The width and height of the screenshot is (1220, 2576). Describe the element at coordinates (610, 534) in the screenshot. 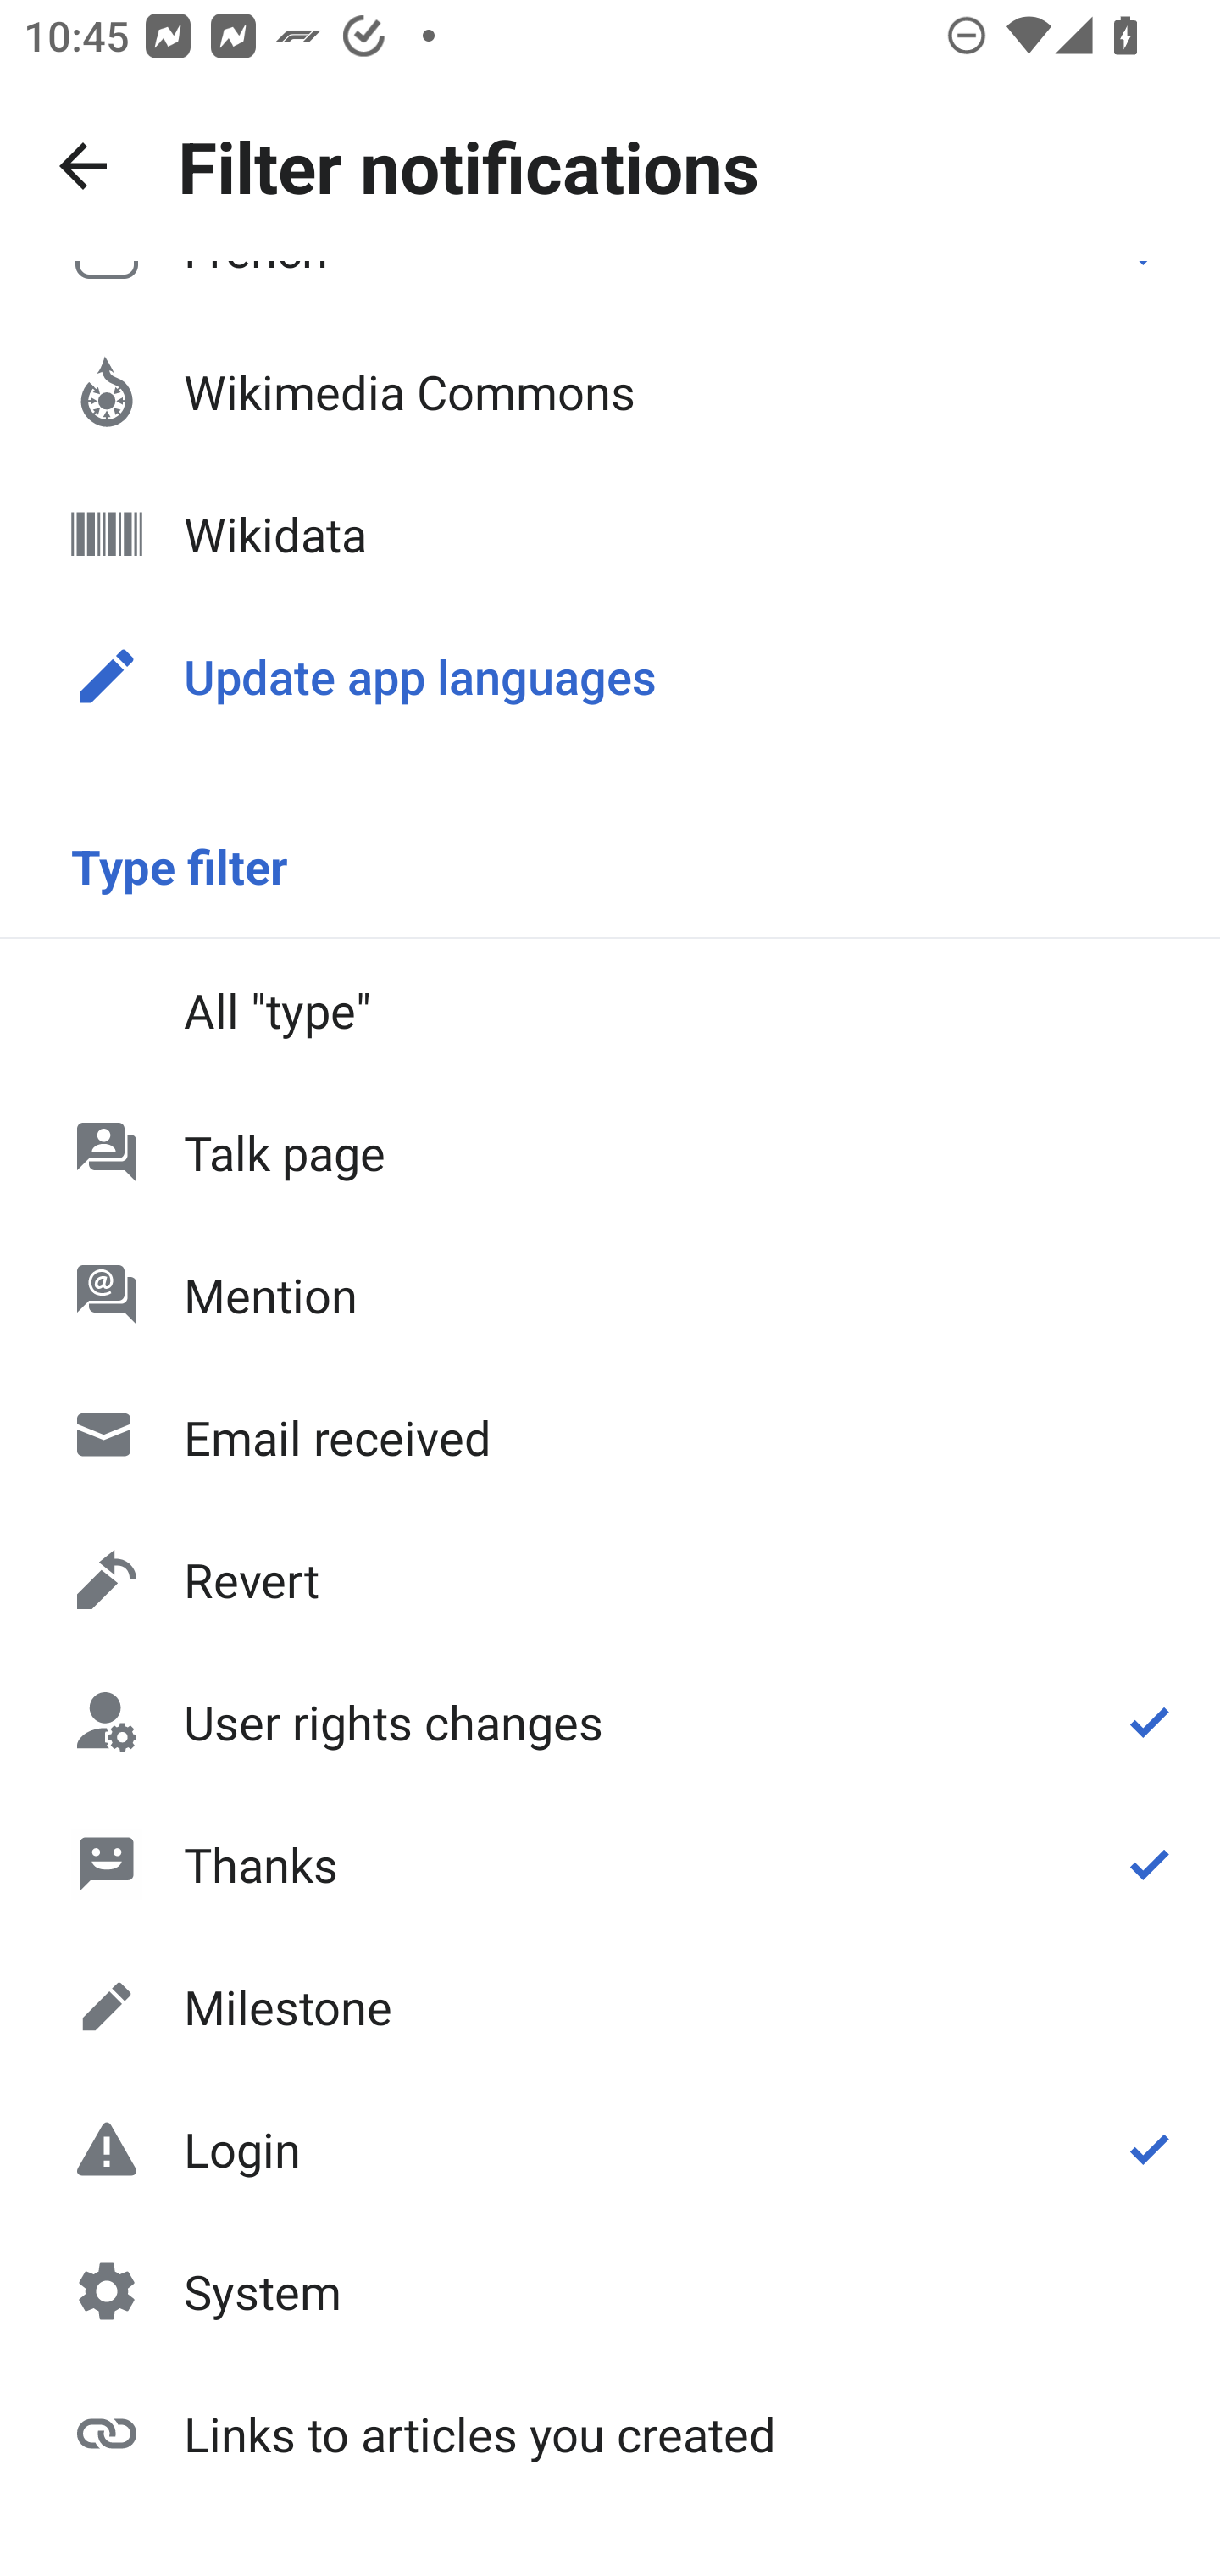

I see `Wikidata` at that location.